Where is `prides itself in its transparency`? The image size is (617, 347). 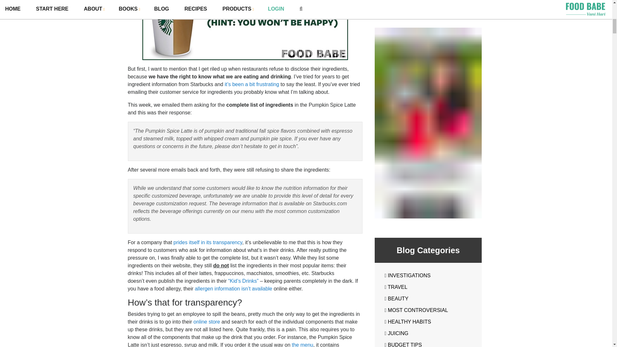 prides itself in its transparency is located at coordinates (208, 242).